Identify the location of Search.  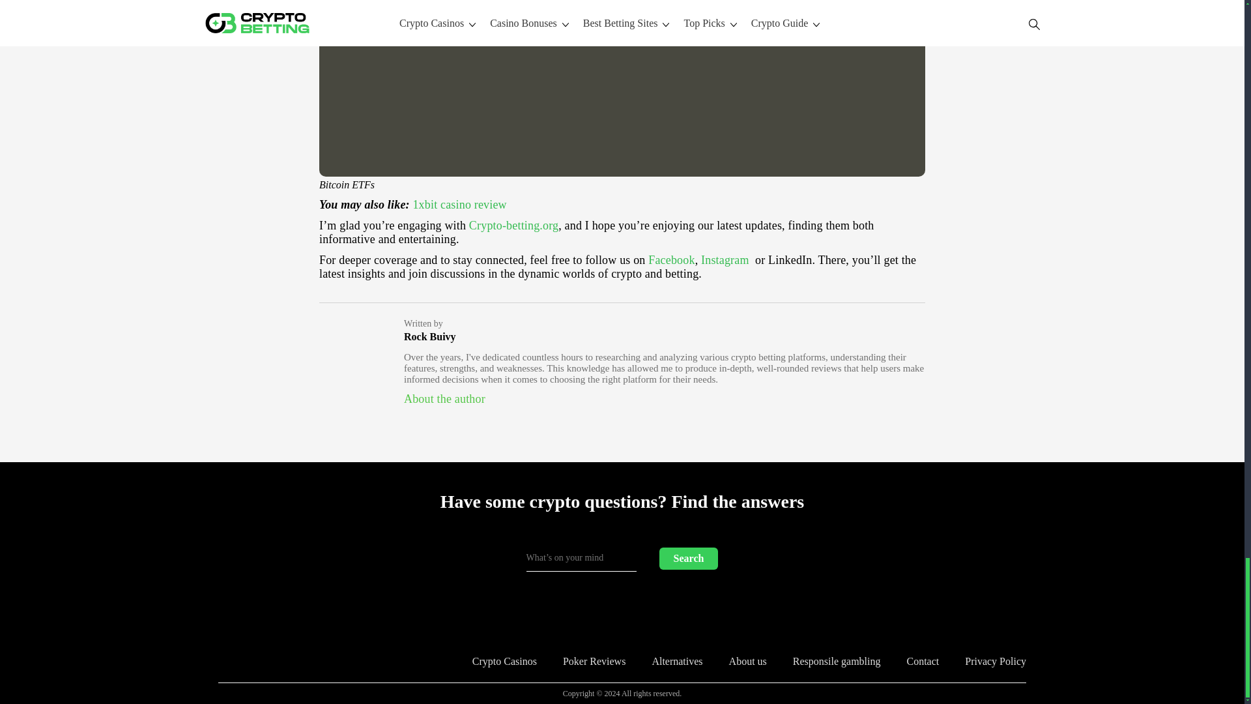
(688, 558).